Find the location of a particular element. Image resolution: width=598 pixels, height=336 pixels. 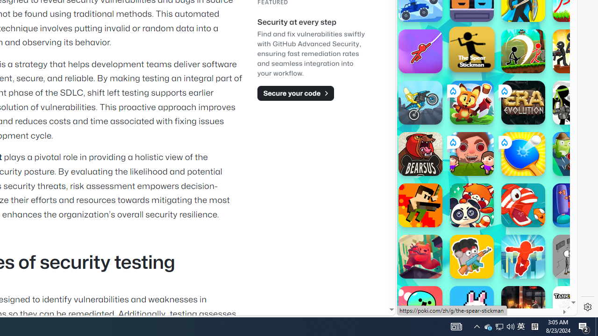

The Spear Stickman is located at coordinates (472, 49).